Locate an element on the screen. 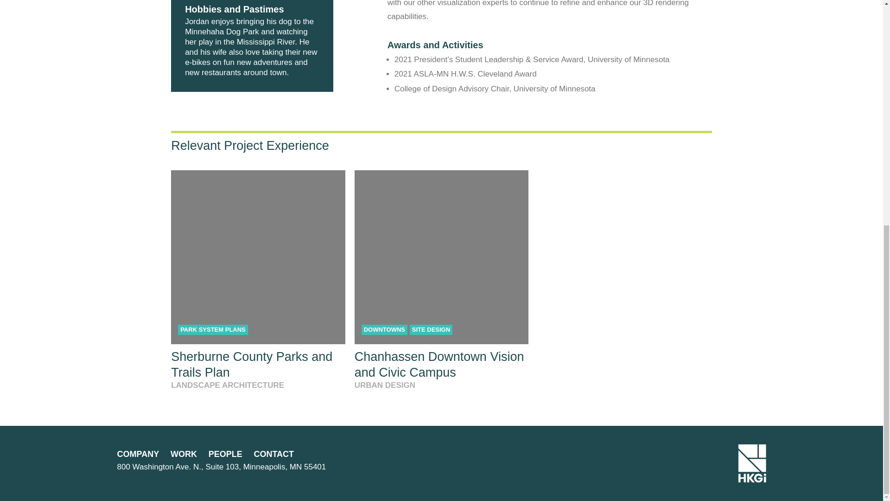 This screenshot has height=501, width=890. WORK is located at coordinates (184, 454).